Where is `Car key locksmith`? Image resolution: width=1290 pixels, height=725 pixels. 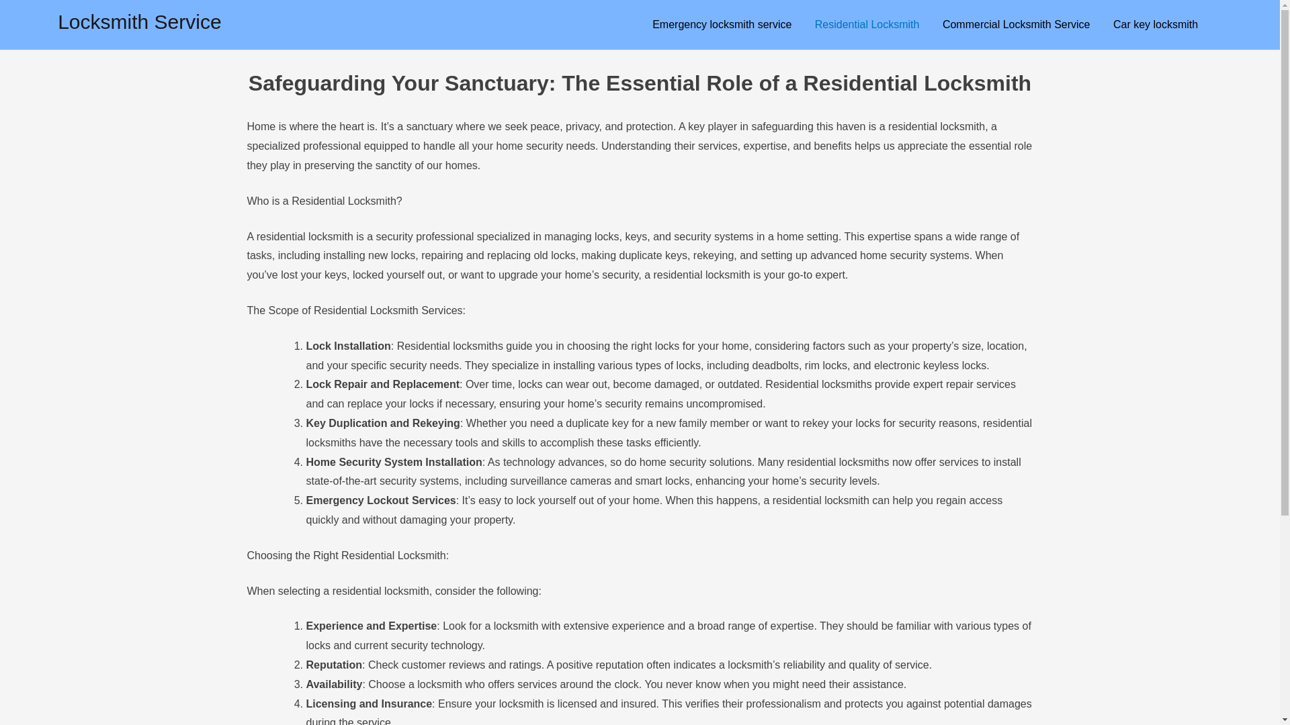
Car key locksmith is located at coordinates (1156, 25).